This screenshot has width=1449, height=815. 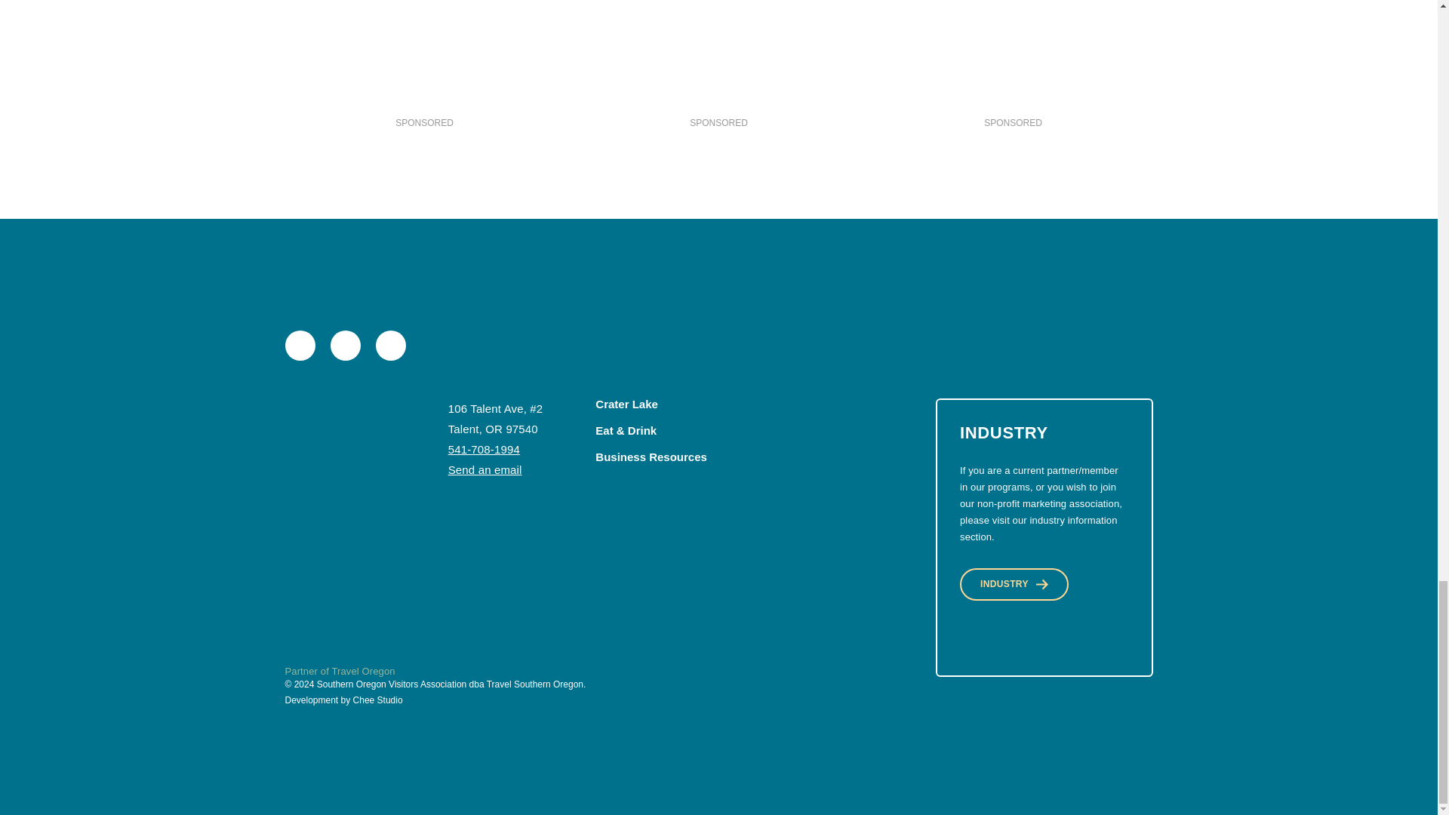 I want to click on Link to Twitter in new tab, so click(x=346, y=346).